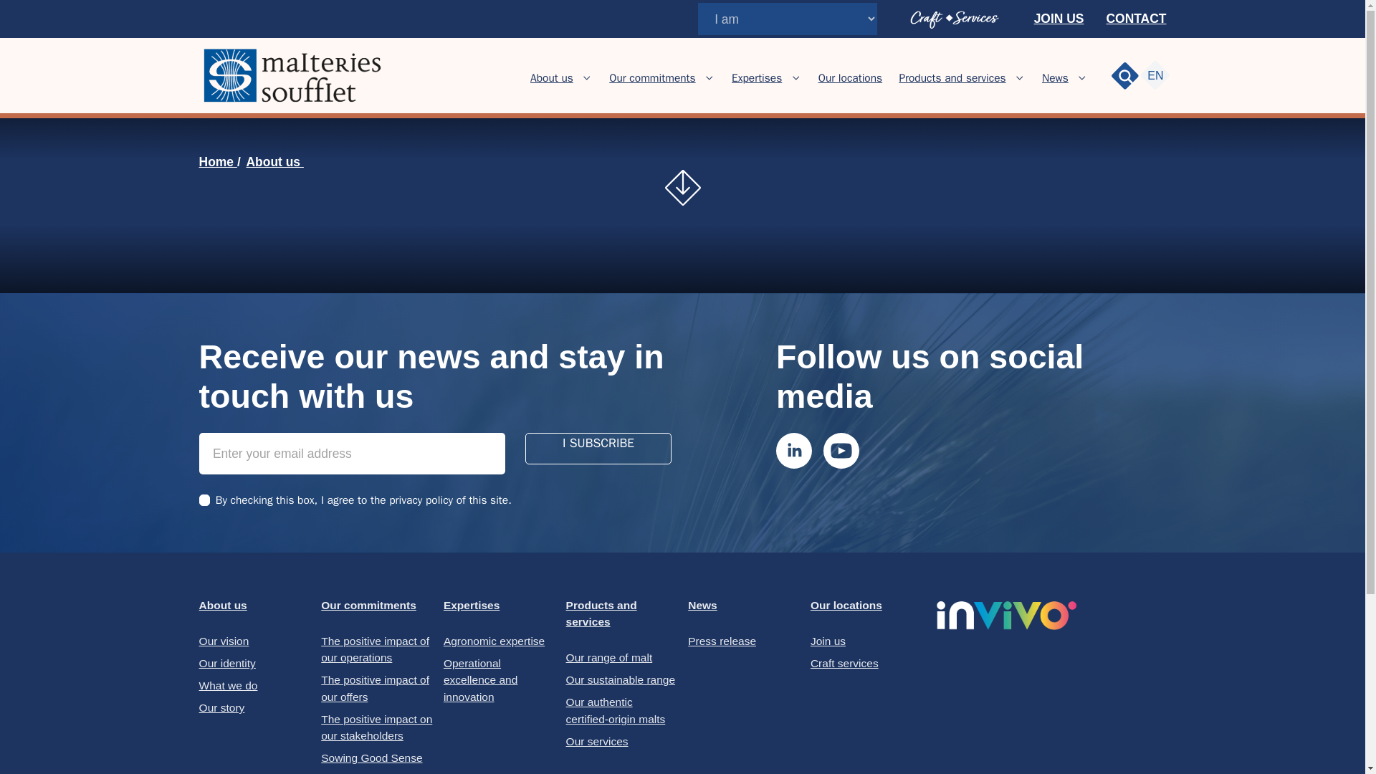 This screenshot has height=774, width=1376. What do you see at coordinates (841, 450) in the screenshot?
I see `Suivez-nous sur Youtube` at bounding box center [841, 450].